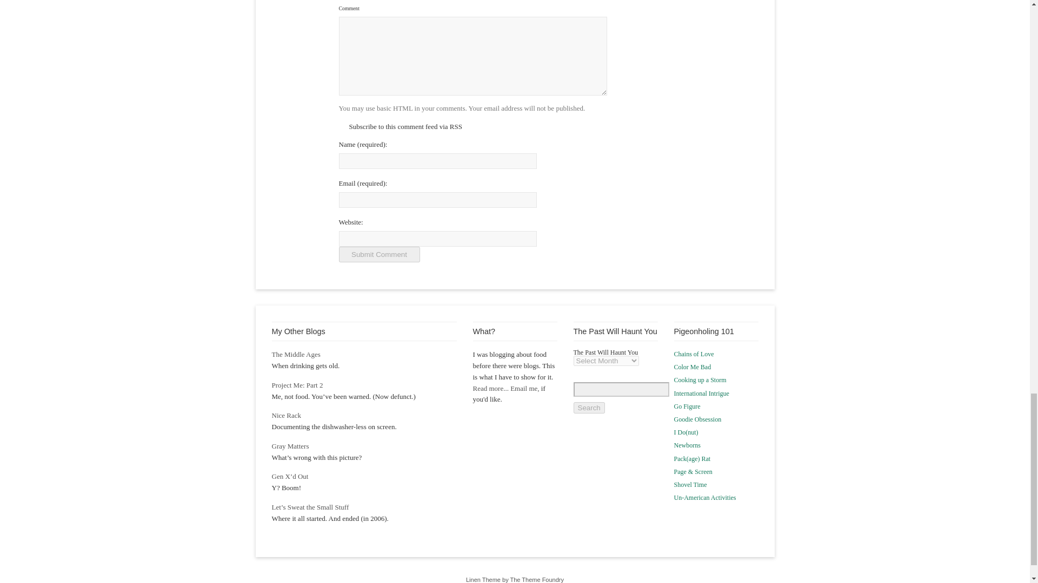 Image resolution: width=1038 pixels, height=583 pixels. Describe the element at coordinates (378, 254) in the screenshot. I see `Submit Comment` at that location.